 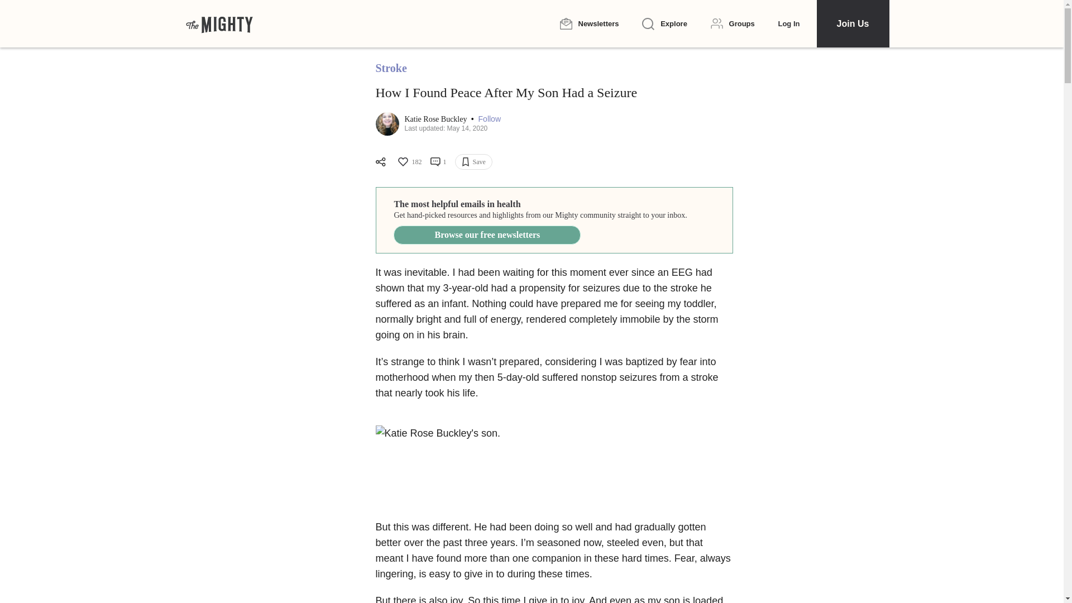 What do you see at coordinates (489, 119) in the screenshot?
I see `Follow` at bounding box center [489, 119].